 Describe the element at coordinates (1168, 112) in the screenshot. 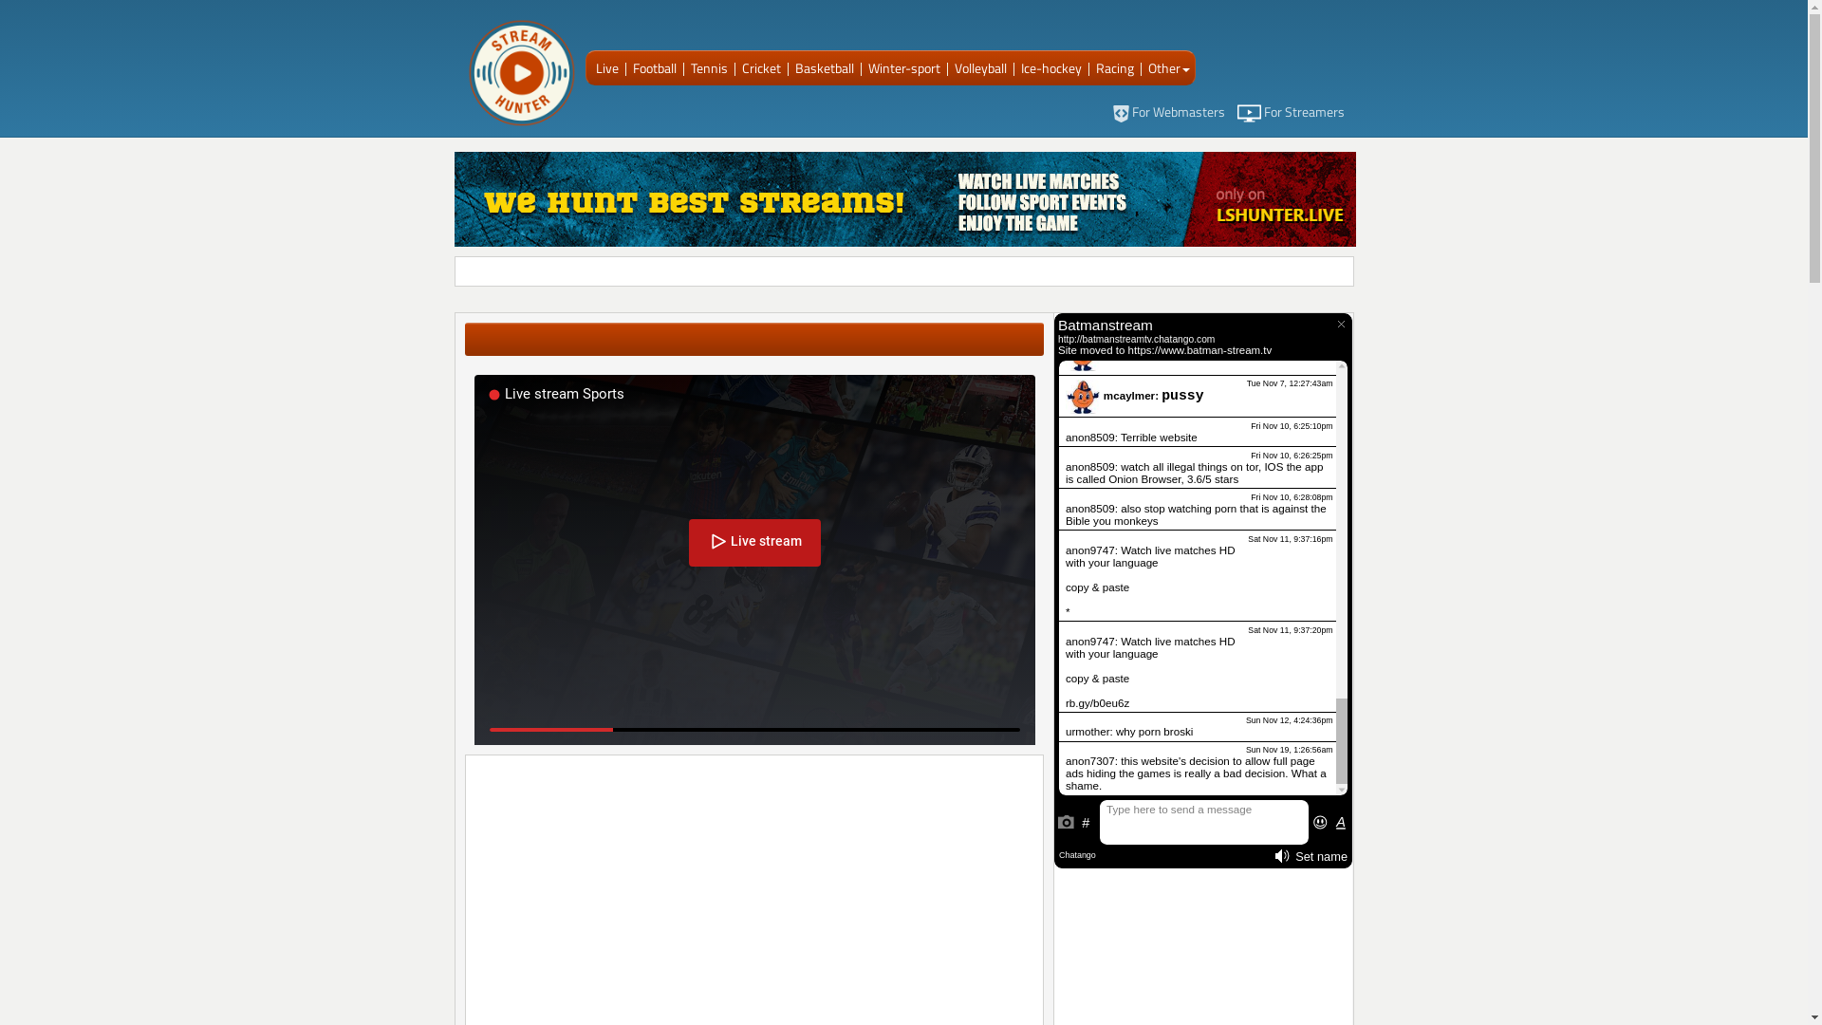

I see `For Webmasters` at that location.